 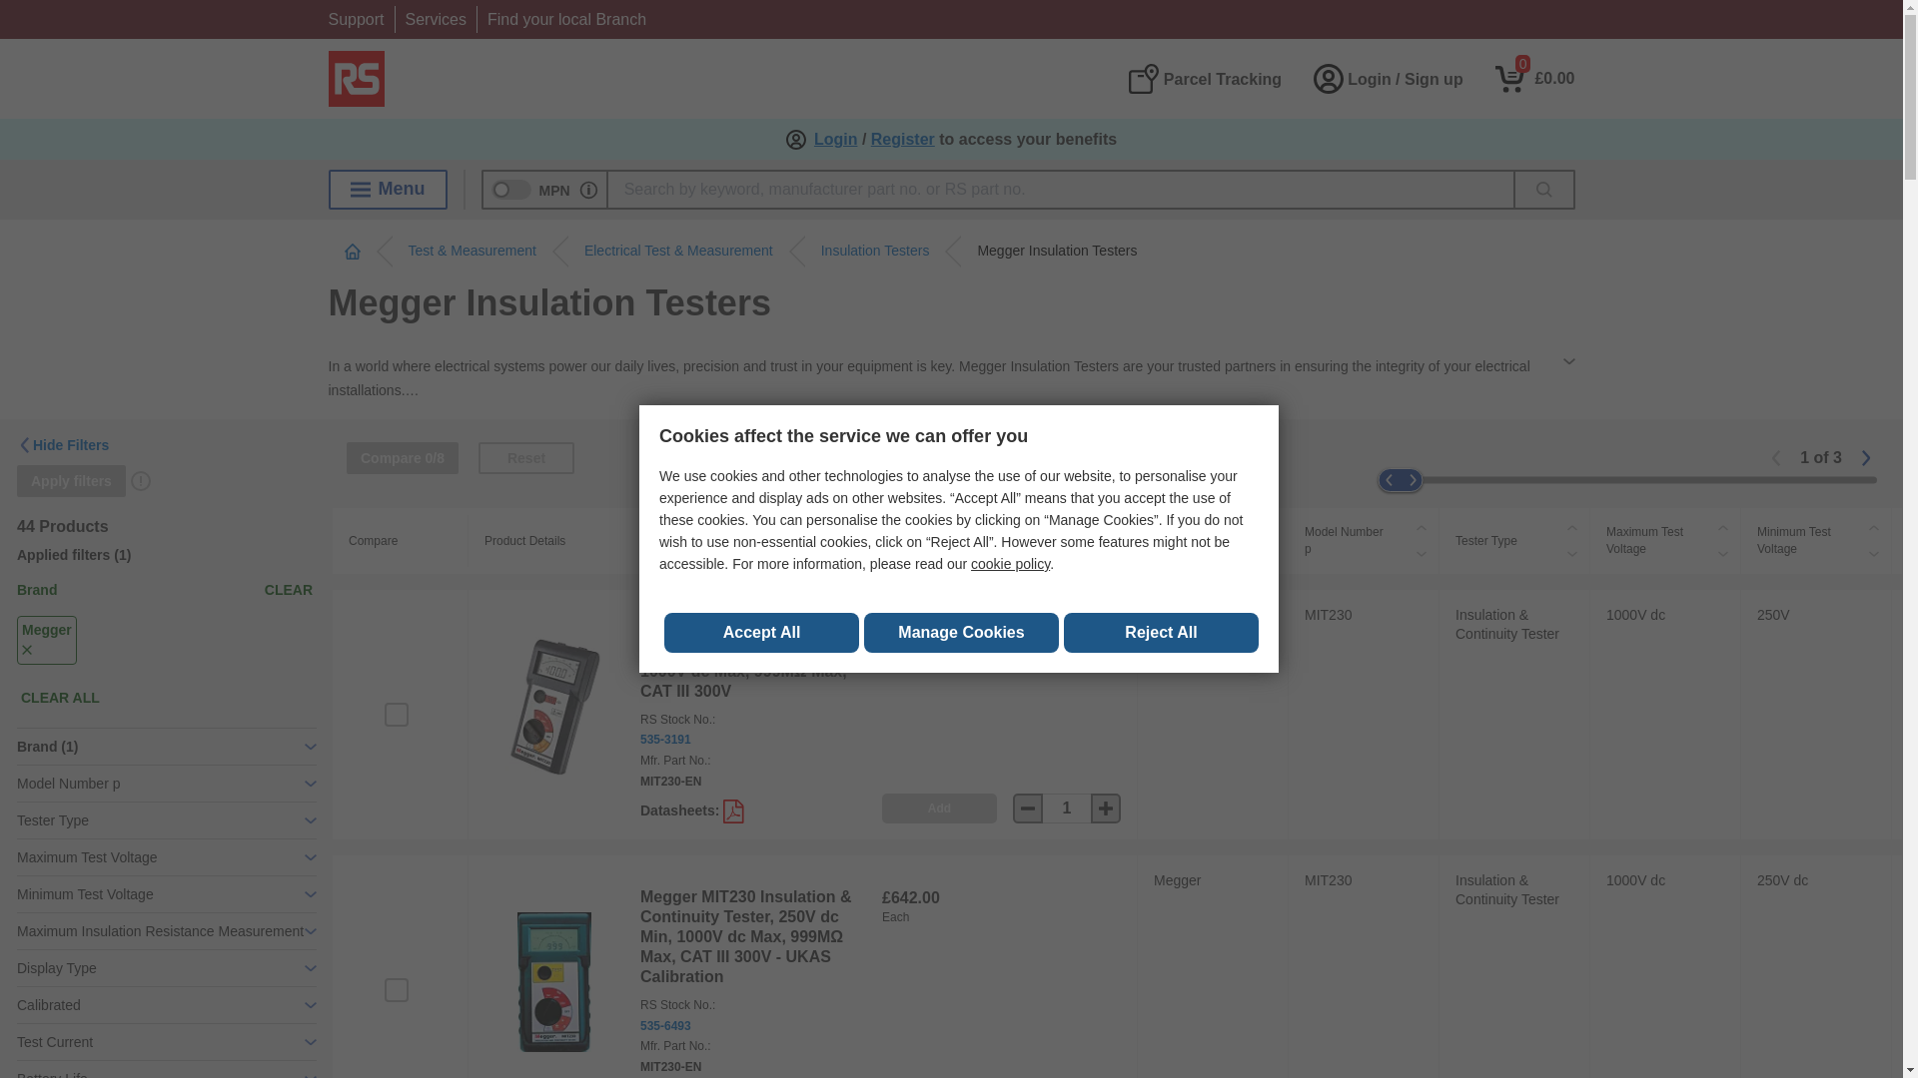 What do you see at coordinates (356, 19) in the screenshot?
I see `Support` at bounding box center [356, 19].